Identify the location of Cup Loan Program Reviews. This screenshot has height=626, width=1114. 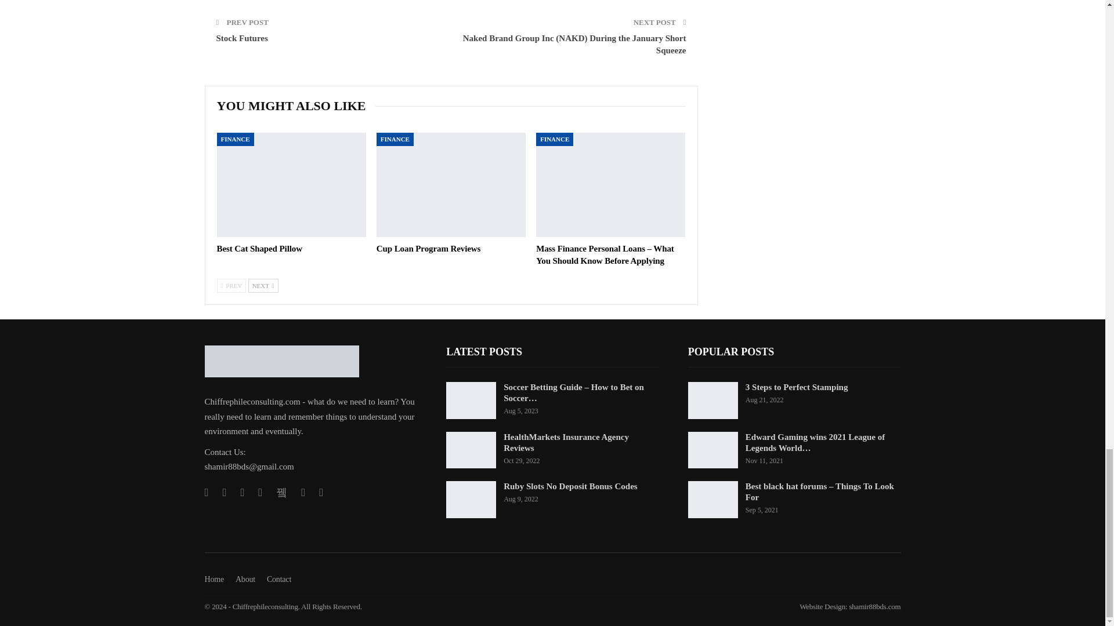
(451, 184).